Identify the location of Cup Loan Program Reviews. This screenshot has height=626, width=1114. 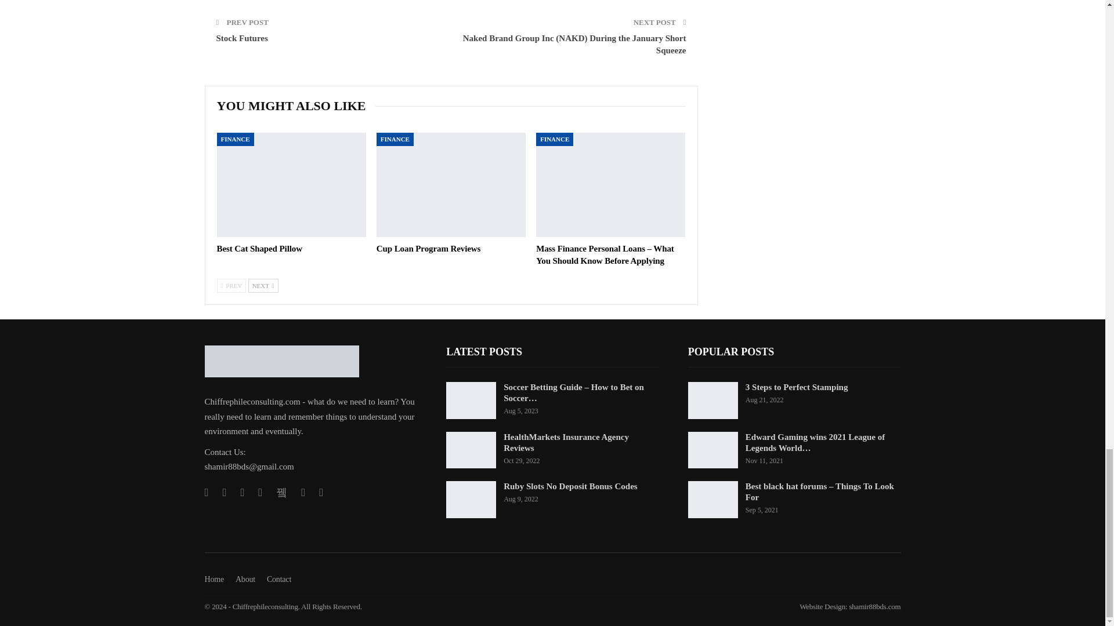
(451, 184).